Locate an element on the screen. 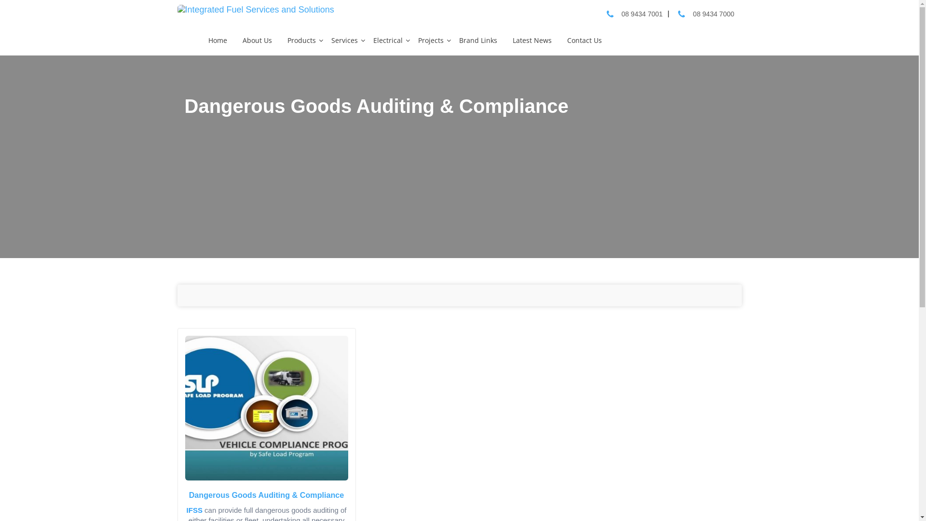 The image size is (926, 521). Services is located at coordinates (345, 41).